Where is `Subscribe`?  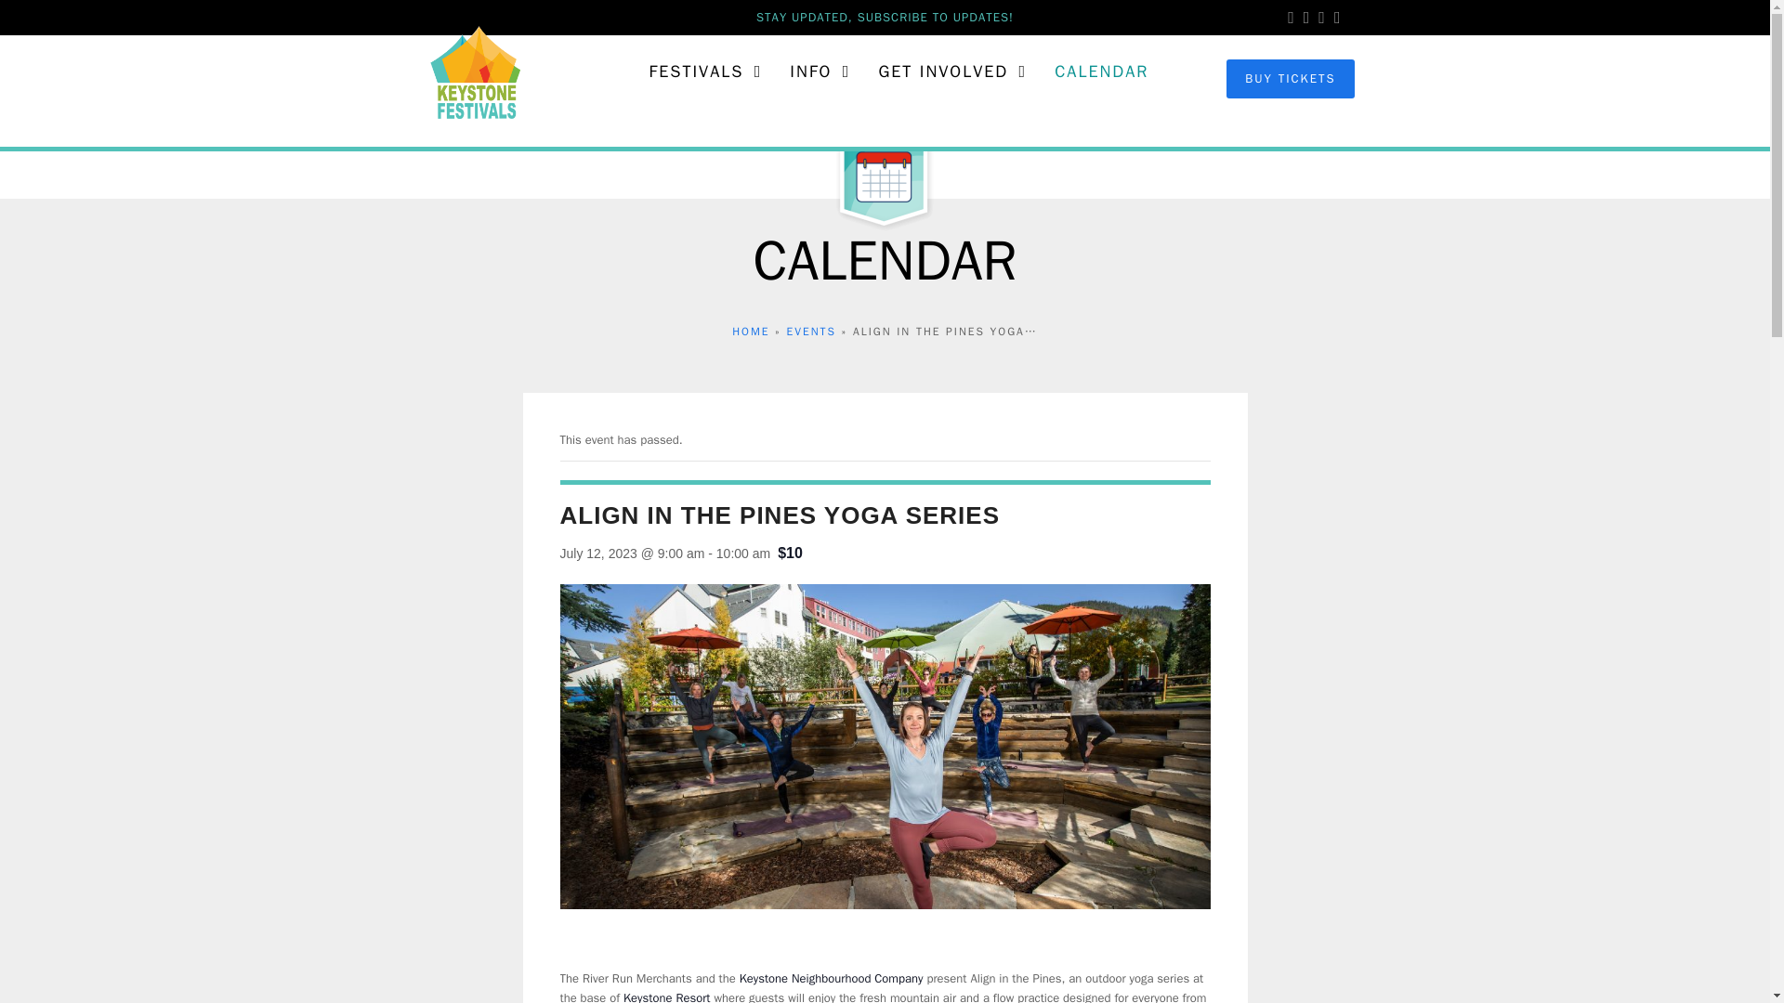
Subscribe is located at coordinates (885, 17).